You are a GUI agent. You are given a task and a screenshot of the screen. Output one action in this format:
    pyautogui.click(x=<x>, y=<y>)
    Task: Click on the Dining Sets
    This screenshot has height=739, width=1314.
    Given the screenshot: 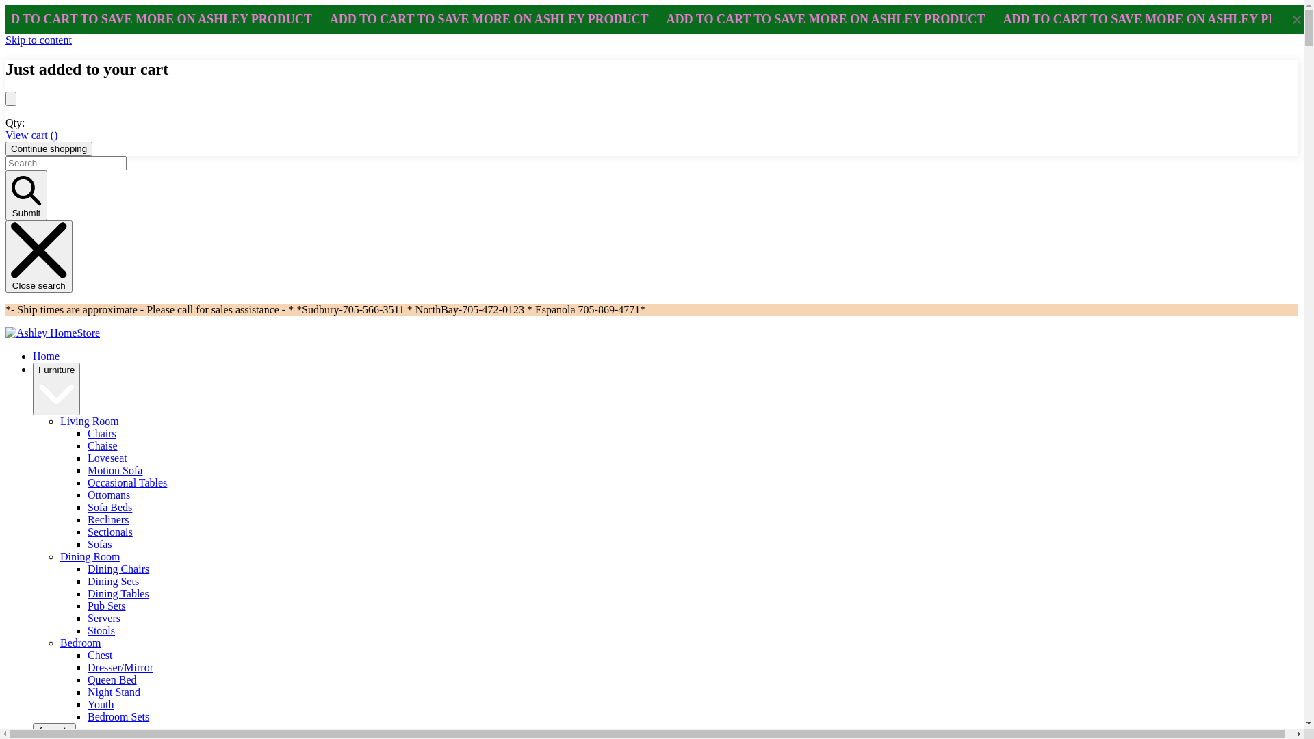 What is the action you would take?
    pyautogui.click(x=114, y=582)
    